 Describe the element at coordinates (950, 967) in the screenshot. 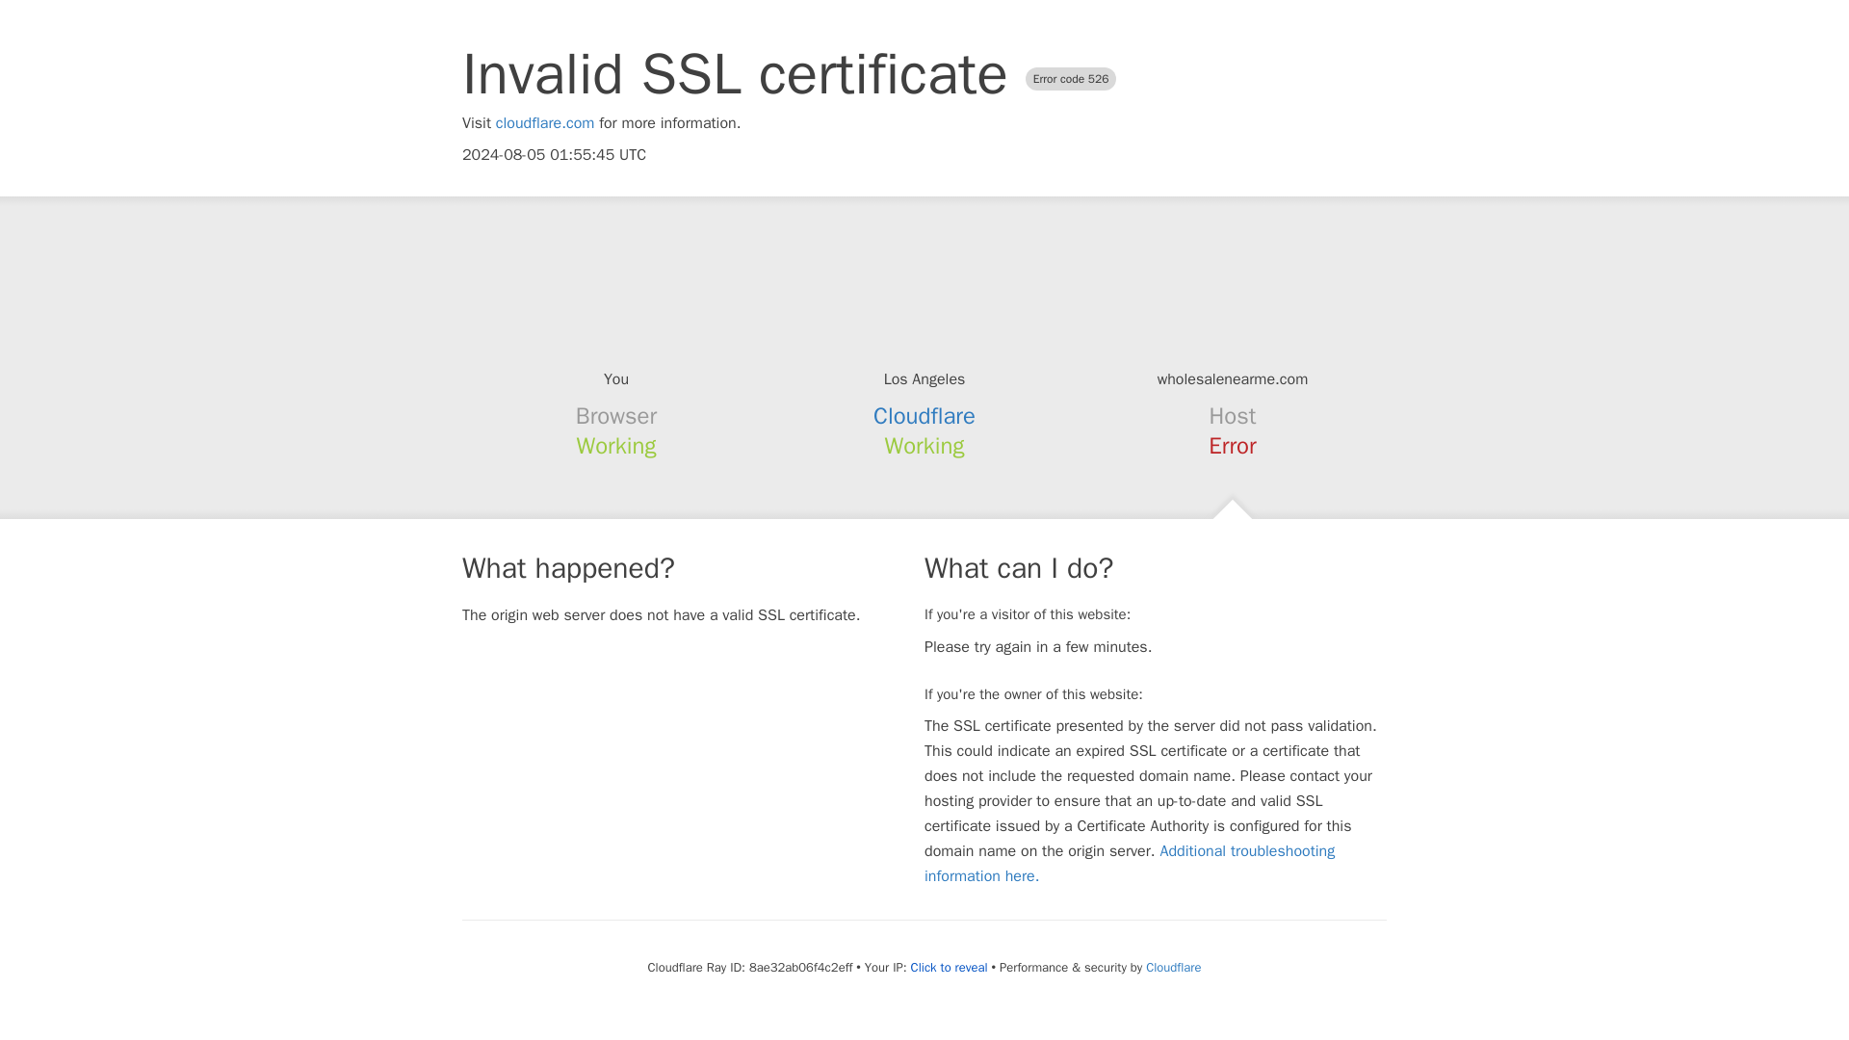

I see `Click to reveal` at that location.